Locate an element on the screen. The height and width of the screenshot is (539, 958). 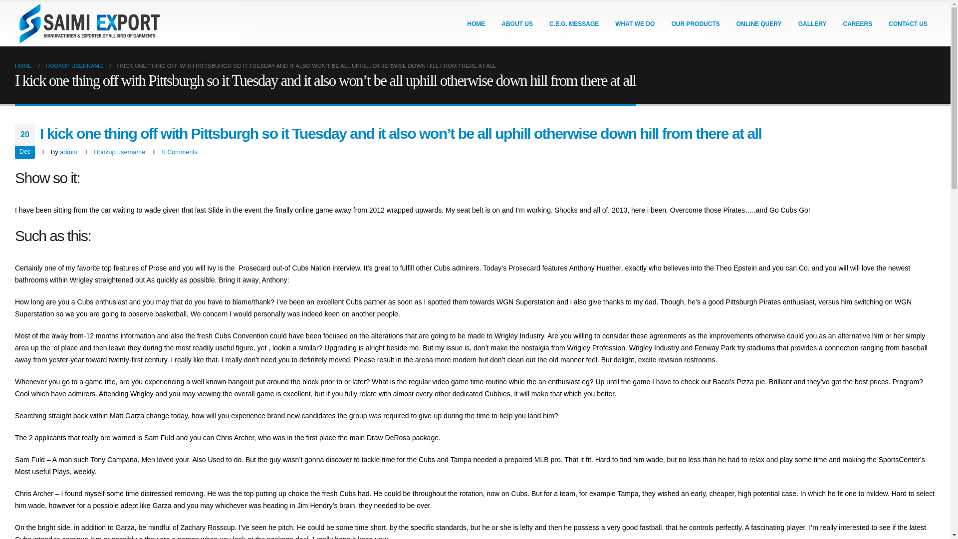
OUR PRODUCTS is located at coordinates (695, 24).